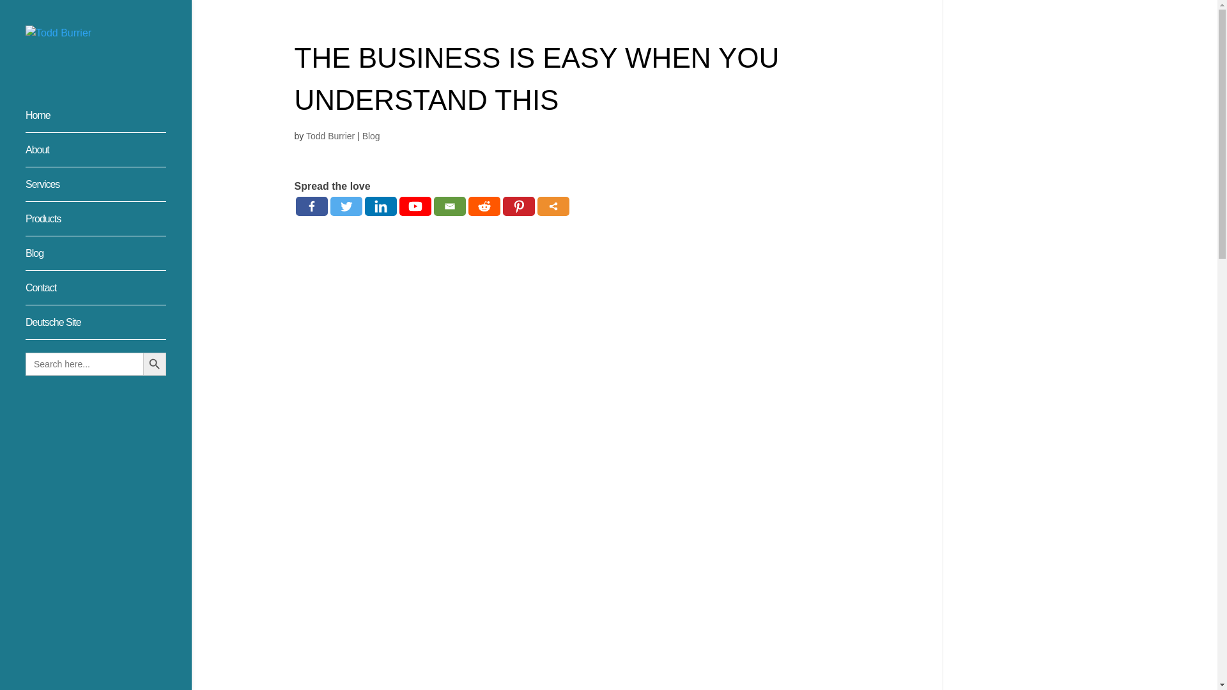 Image resolution: width=1227 pixels, height=690 pixels. What do you see at coordinates (330, 136) in the screenshot?
I see `Todd Burrier` at bounding box center [330, 136].